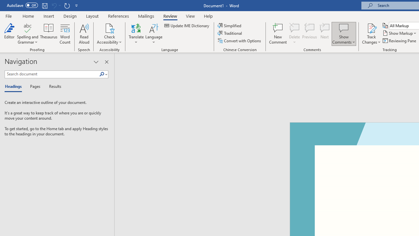 This screenshot has height=236, width=419. What do you see at coordinates (400, 41) in the screenshot?
I see `Reviewing Pane` at bounding box center [400, 41].